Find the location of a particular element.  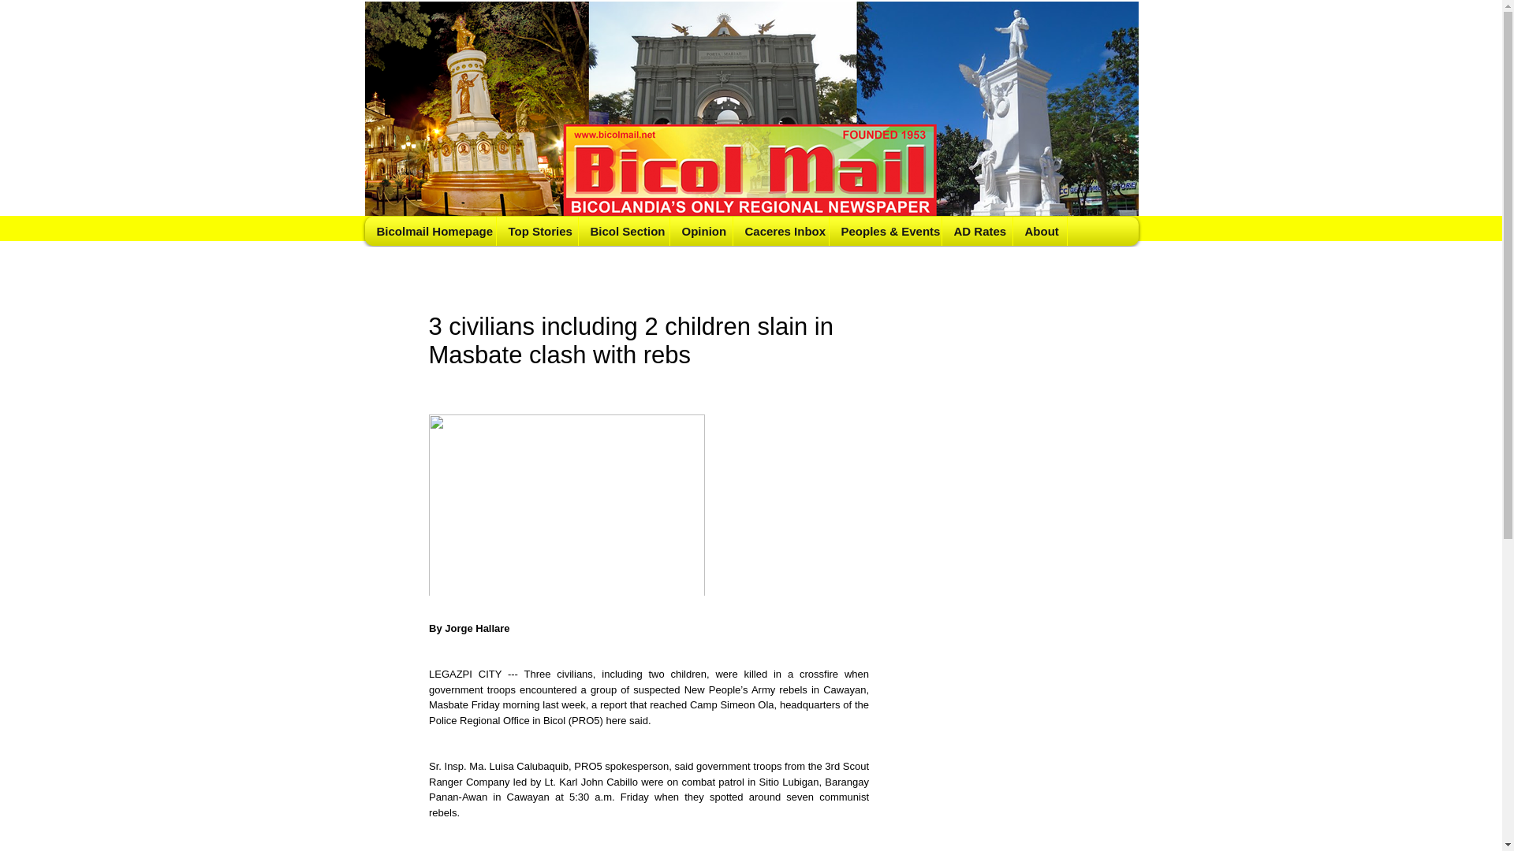

Bicol Section is located at coordinates (623, 232).